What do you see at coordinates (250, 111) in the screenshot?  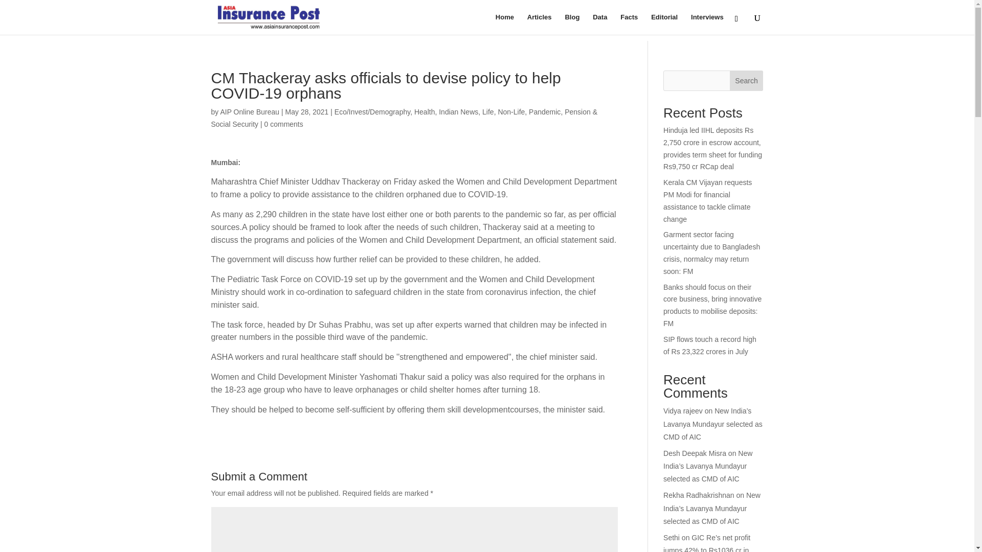 I see `Posts by AIP Online Bureau` at bounding box center [250, 111].